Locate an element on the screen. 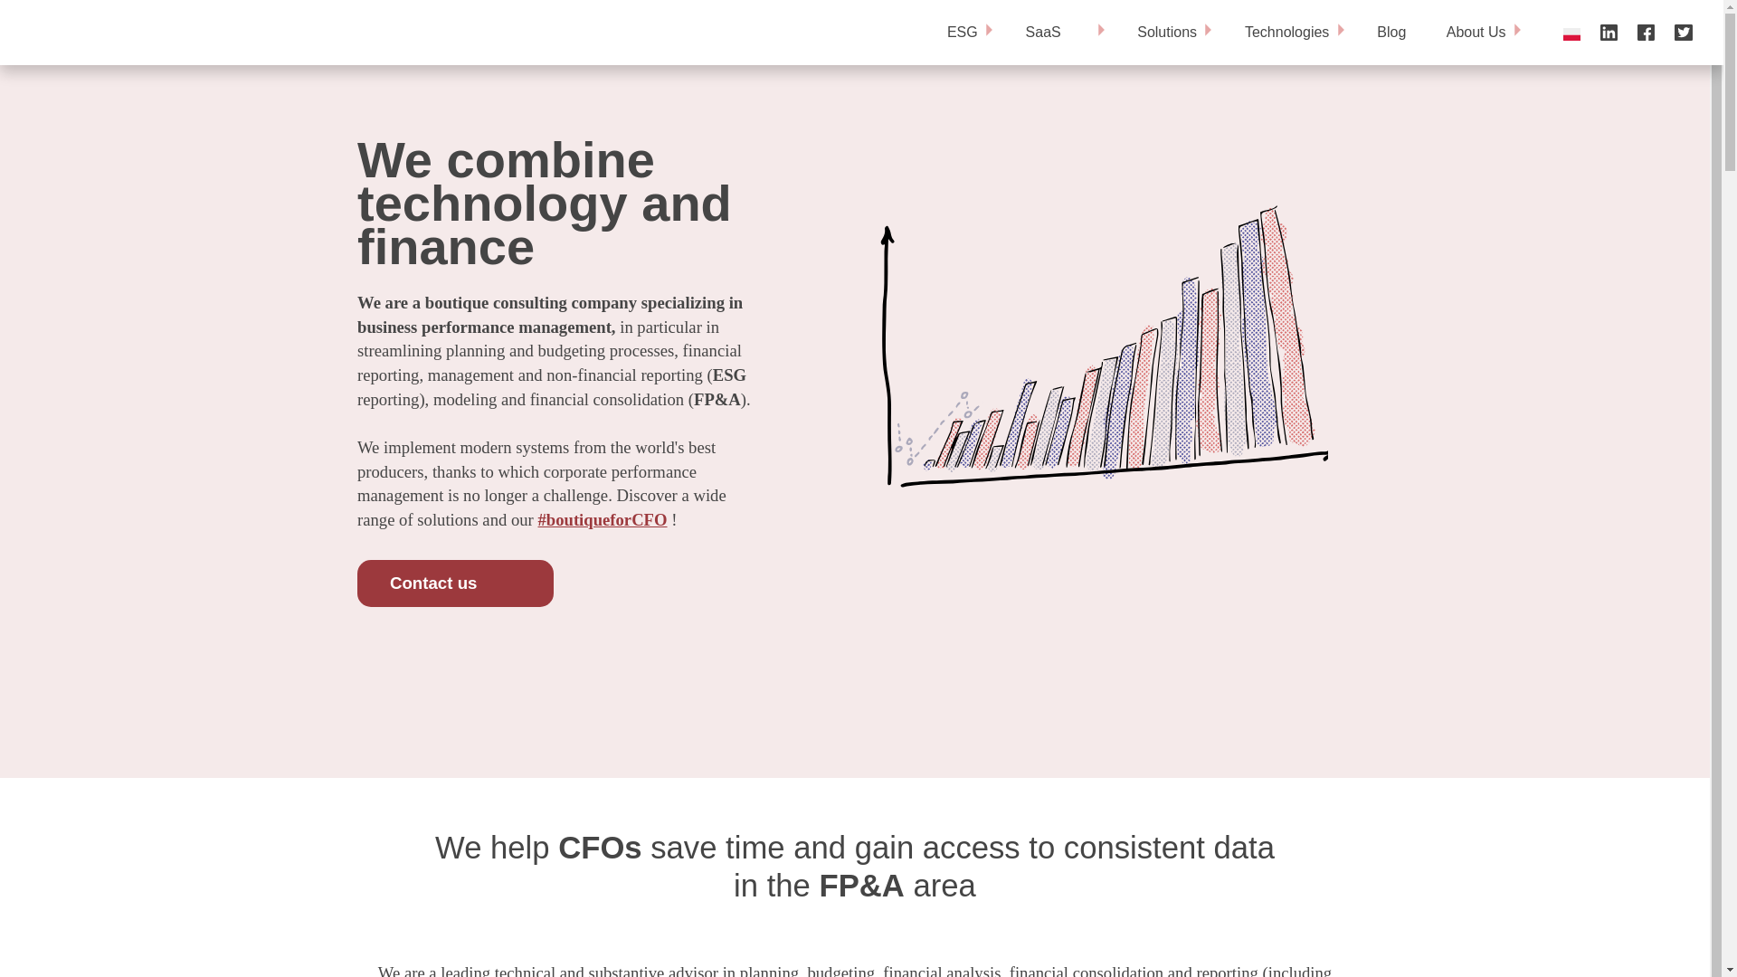 The height and width of the screenshot is (977, 1737). ESG is located at coordinates (966, 33).